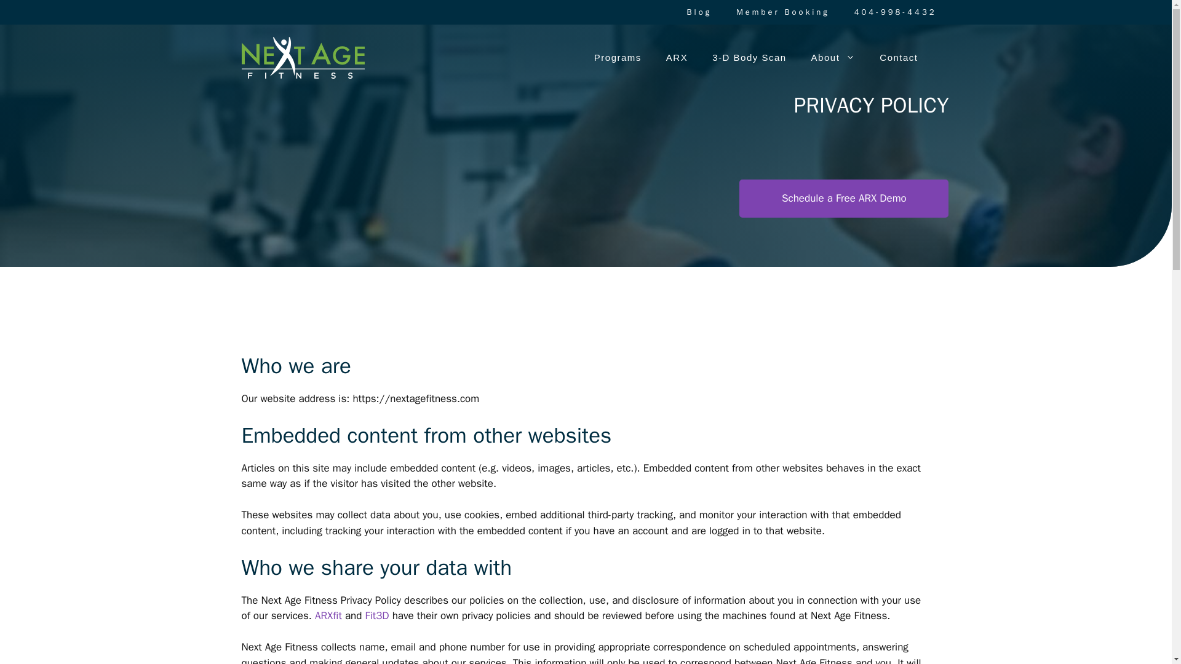 The width and height of the screenshot is (1181, 664). What do you see at coordinates (833, 58) in the screenshot?
I see `About` at bounding box center [833, 58].